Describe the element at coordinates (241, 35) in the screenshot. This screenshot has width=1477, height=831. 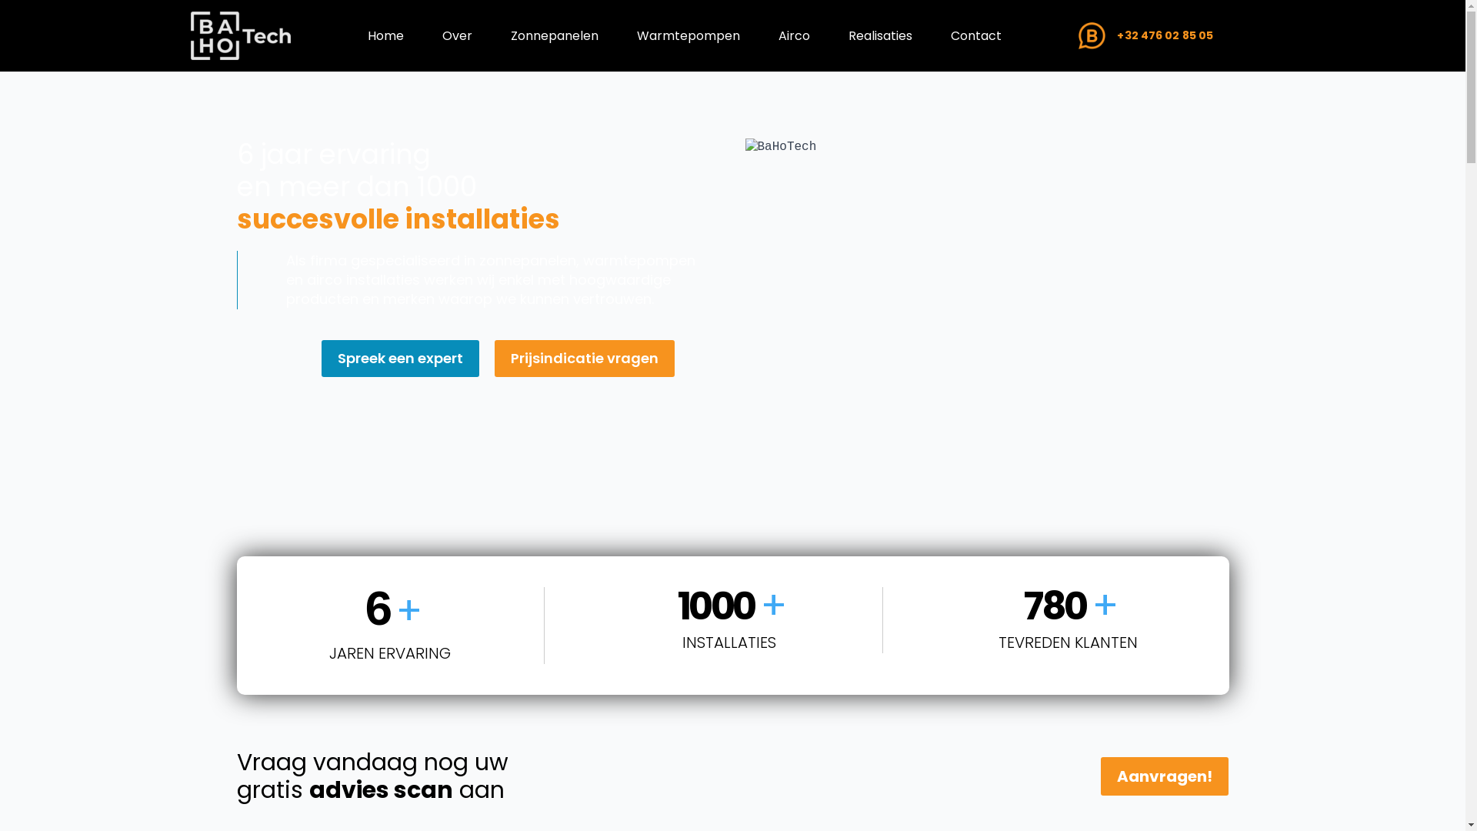
I see `BaHoTech` at that location.